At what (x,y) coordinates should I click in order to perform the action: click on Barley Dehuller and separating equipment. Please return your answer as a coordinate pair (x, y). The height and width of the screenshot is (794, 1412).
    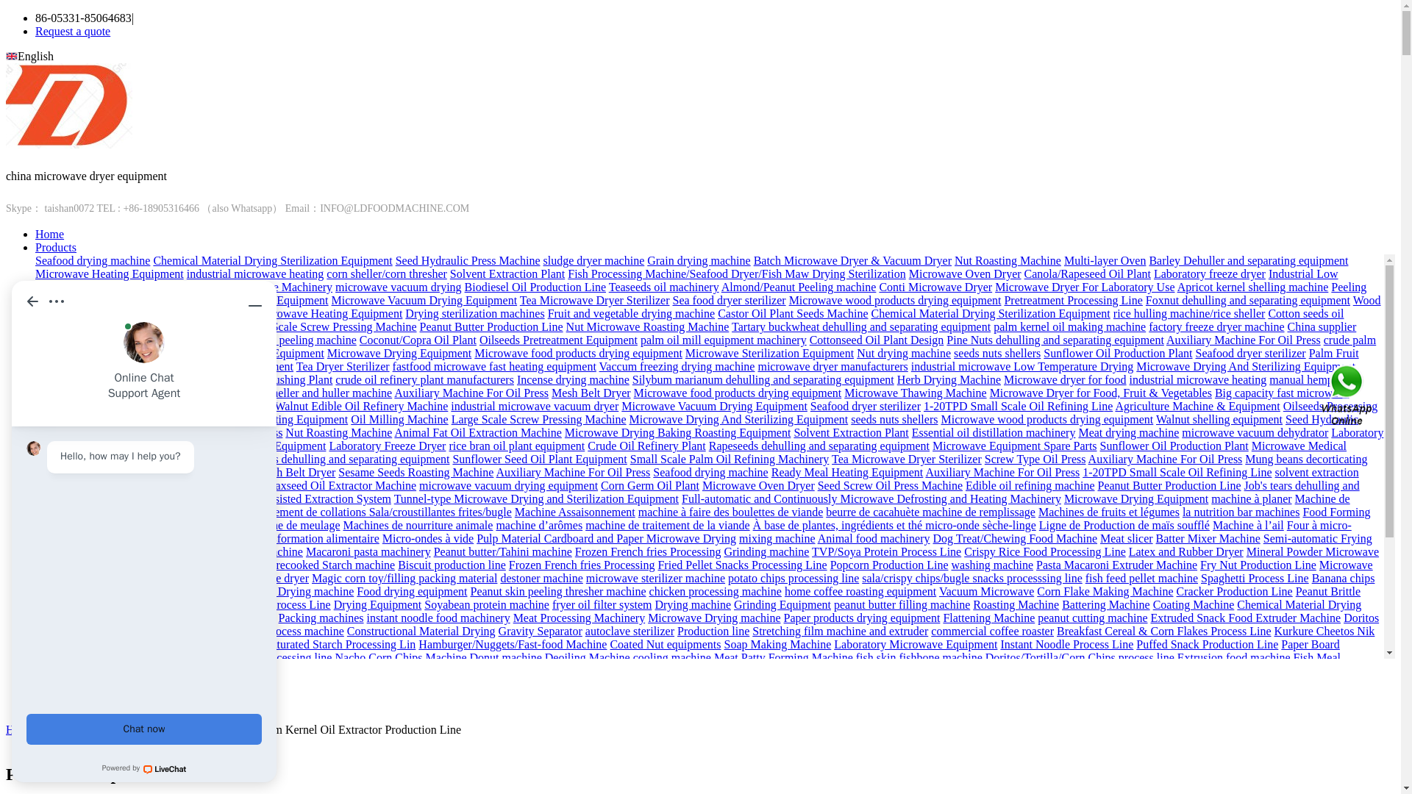
    Looking at the image, I should click on (1249, 260).